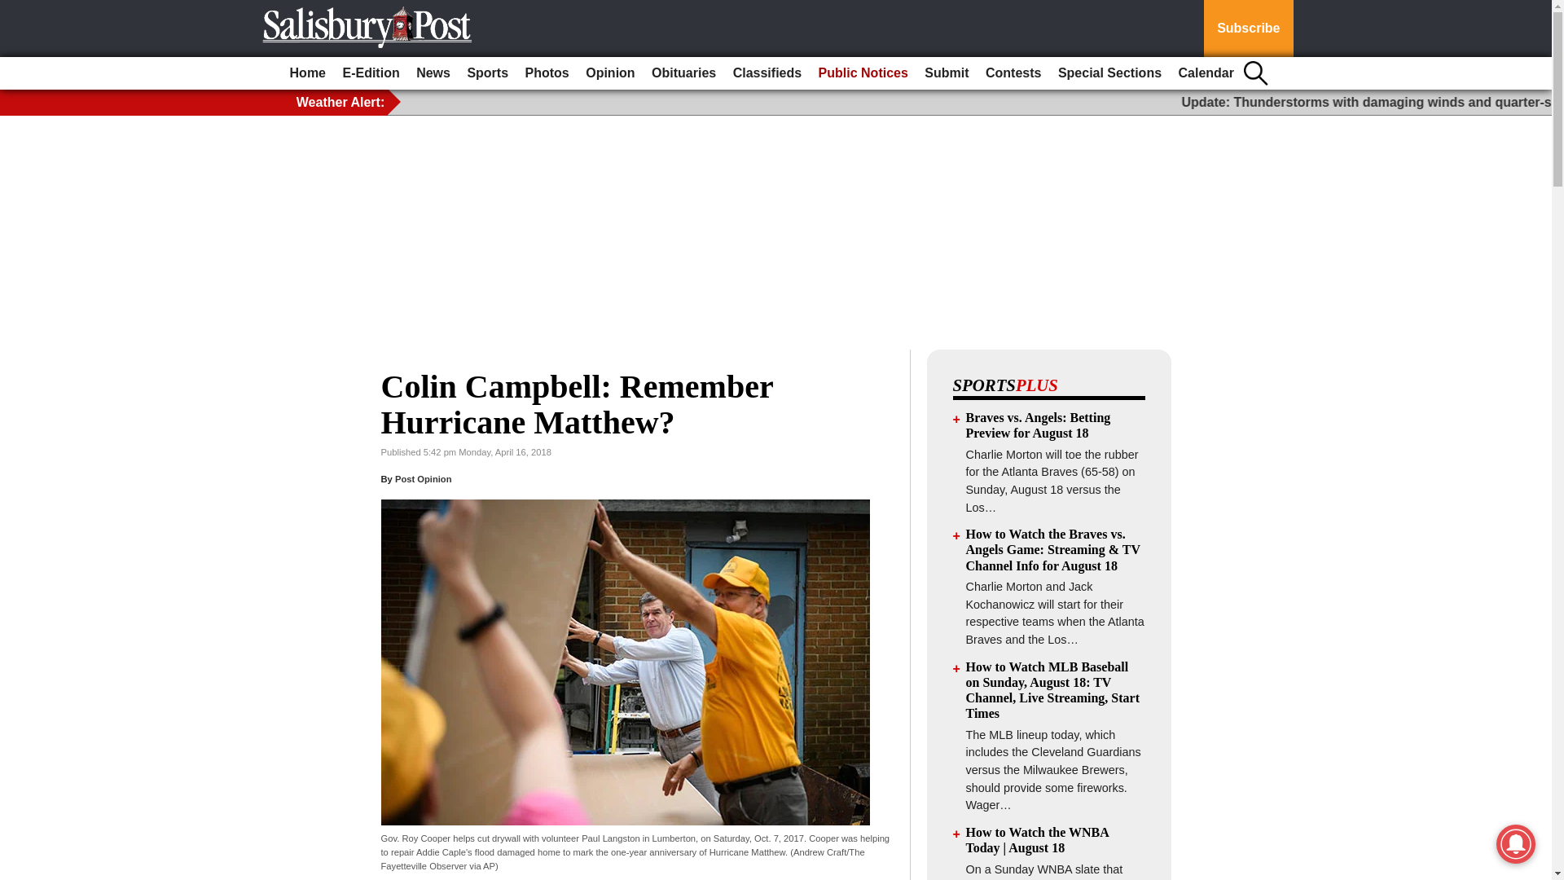 This screenshot has width=1564, height=880. I want to click on Classifieds, so click(767, 73).